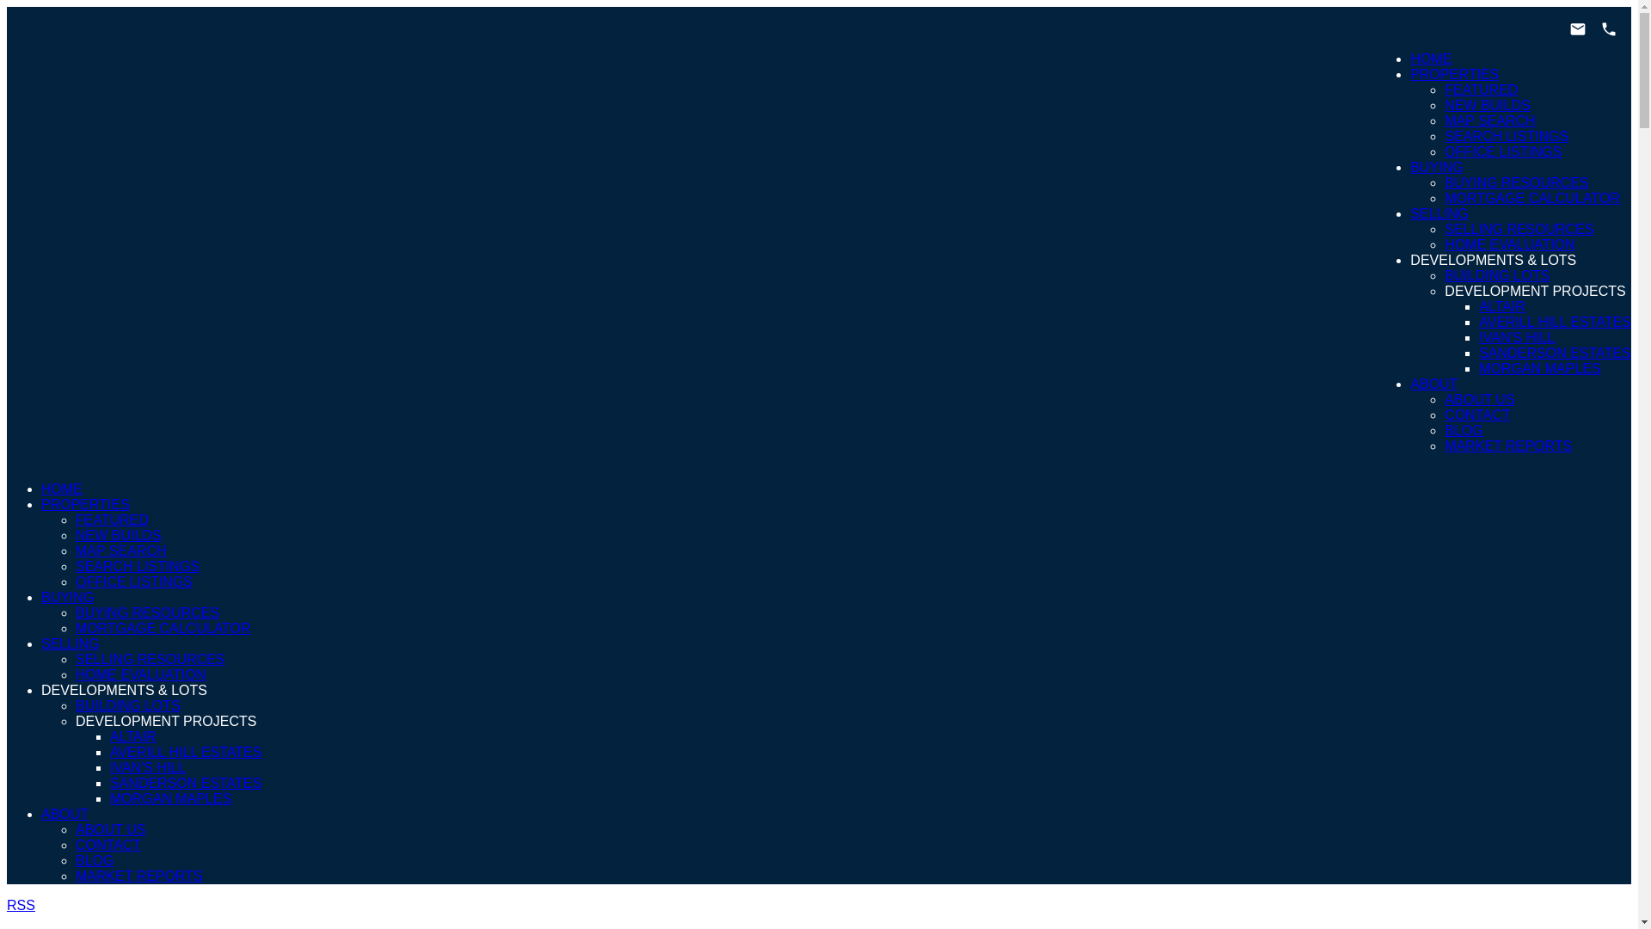 The height and width of the screenshot is (929, 1651). Describe the element at coordinates (1477, 415) in the screenshot. I see `CONTACT` at that location.